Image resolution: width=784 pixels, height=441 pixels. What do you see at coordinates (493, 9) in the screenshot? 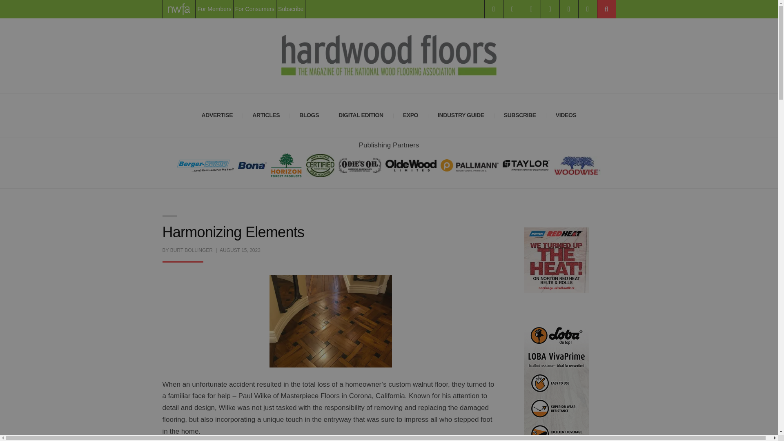
I see `Follow me on Facebook` at bounding box center [493, 9].